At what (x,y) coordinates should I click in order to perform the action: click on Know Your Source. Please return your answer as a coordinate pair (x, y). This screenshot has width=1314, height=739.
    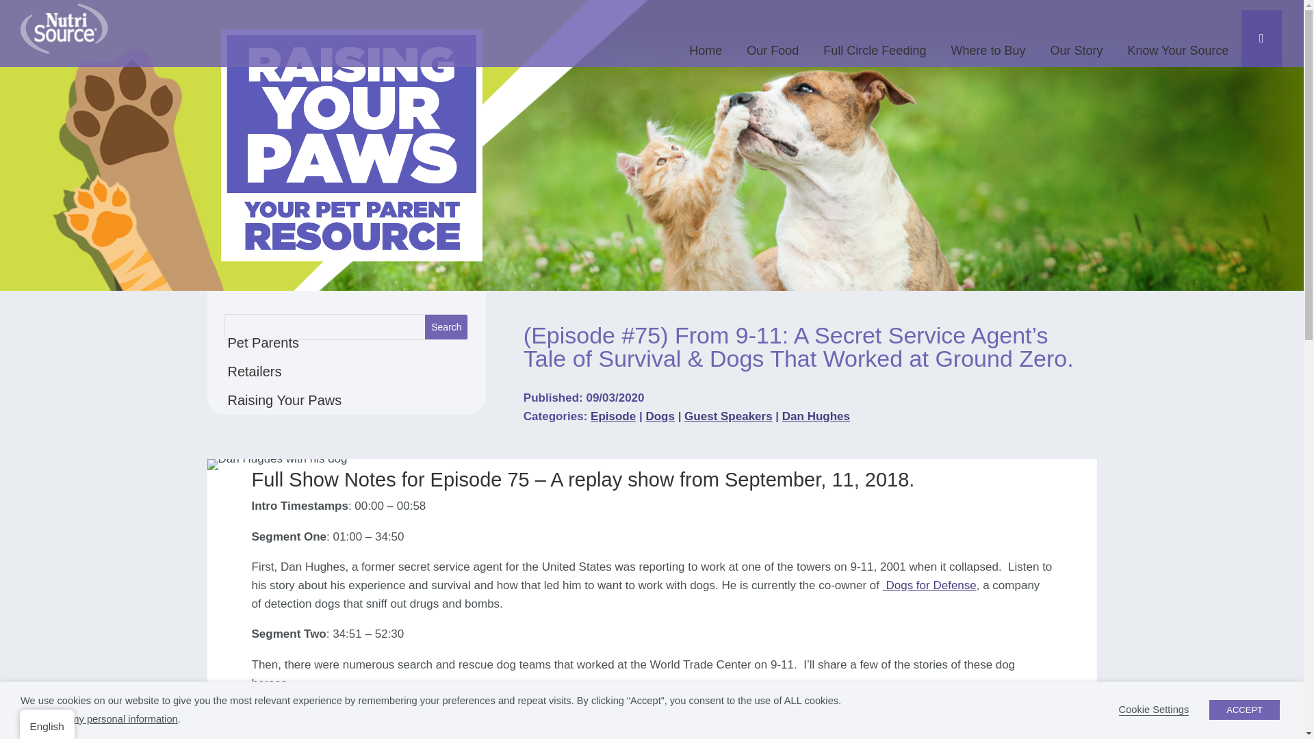
    Looking at the image, I should click on (1178, 44).